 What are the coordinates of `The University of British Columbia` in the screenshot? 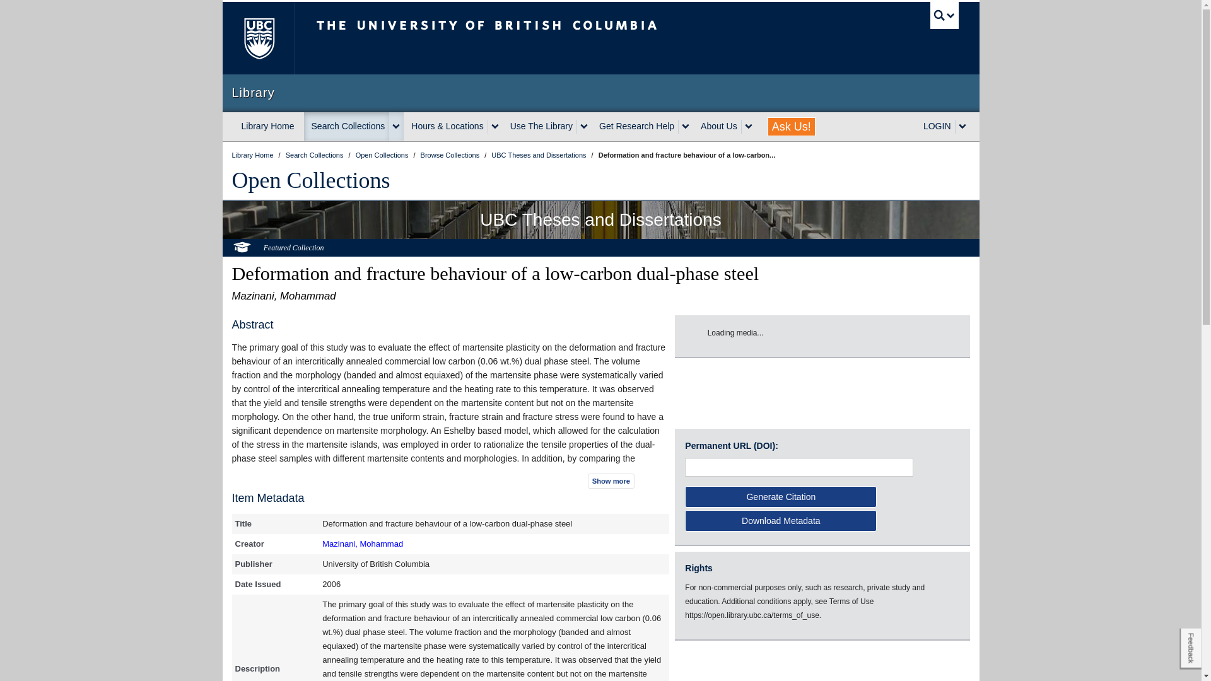 It's located at (529, 38).